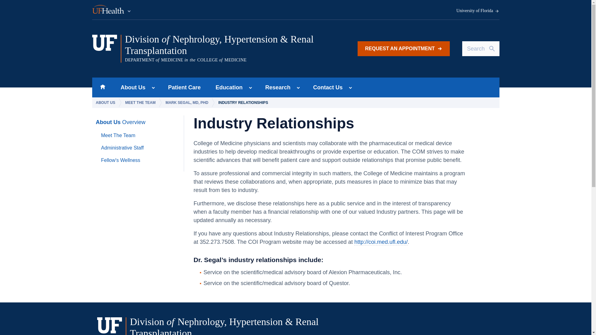  Describe the element at coordinates (478, 11) in the screenshot. I see `University of Florida` at that location.